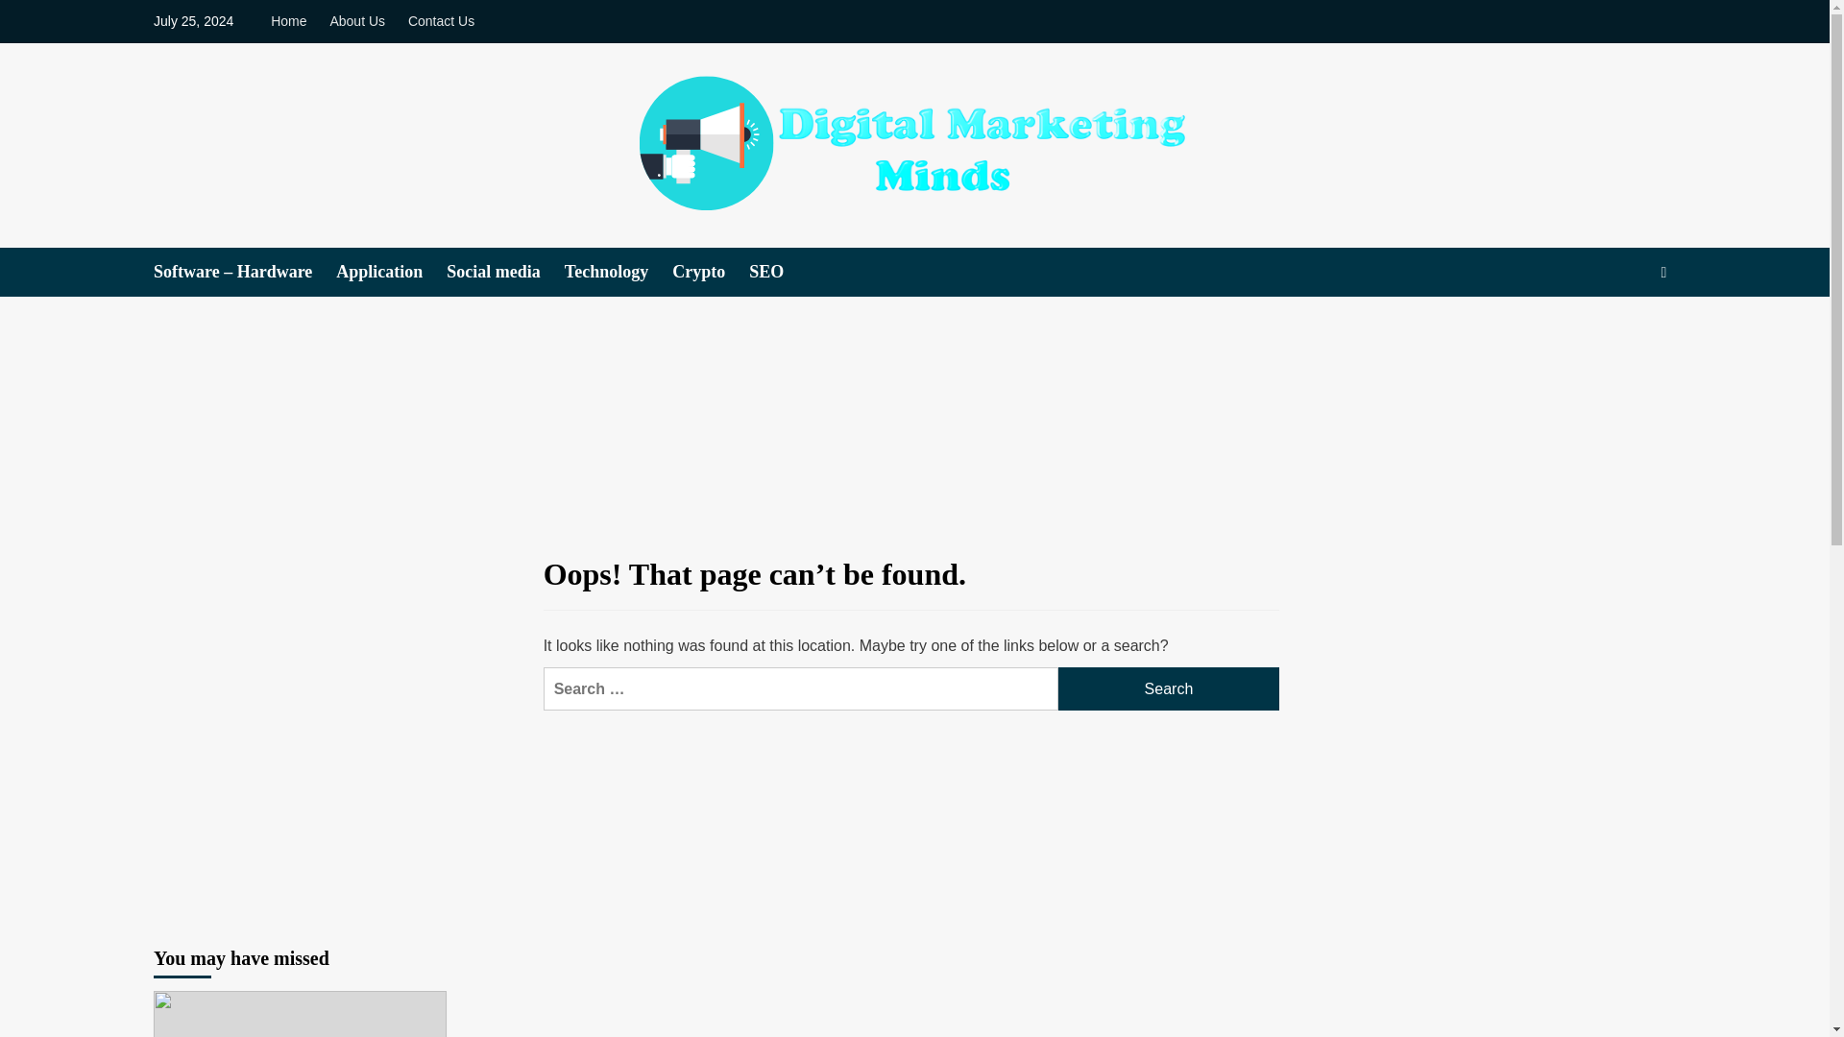 Image resolution: width=1844 pixels, height=1037 pixels. I want to click on Contact Us, so click(440, 21).